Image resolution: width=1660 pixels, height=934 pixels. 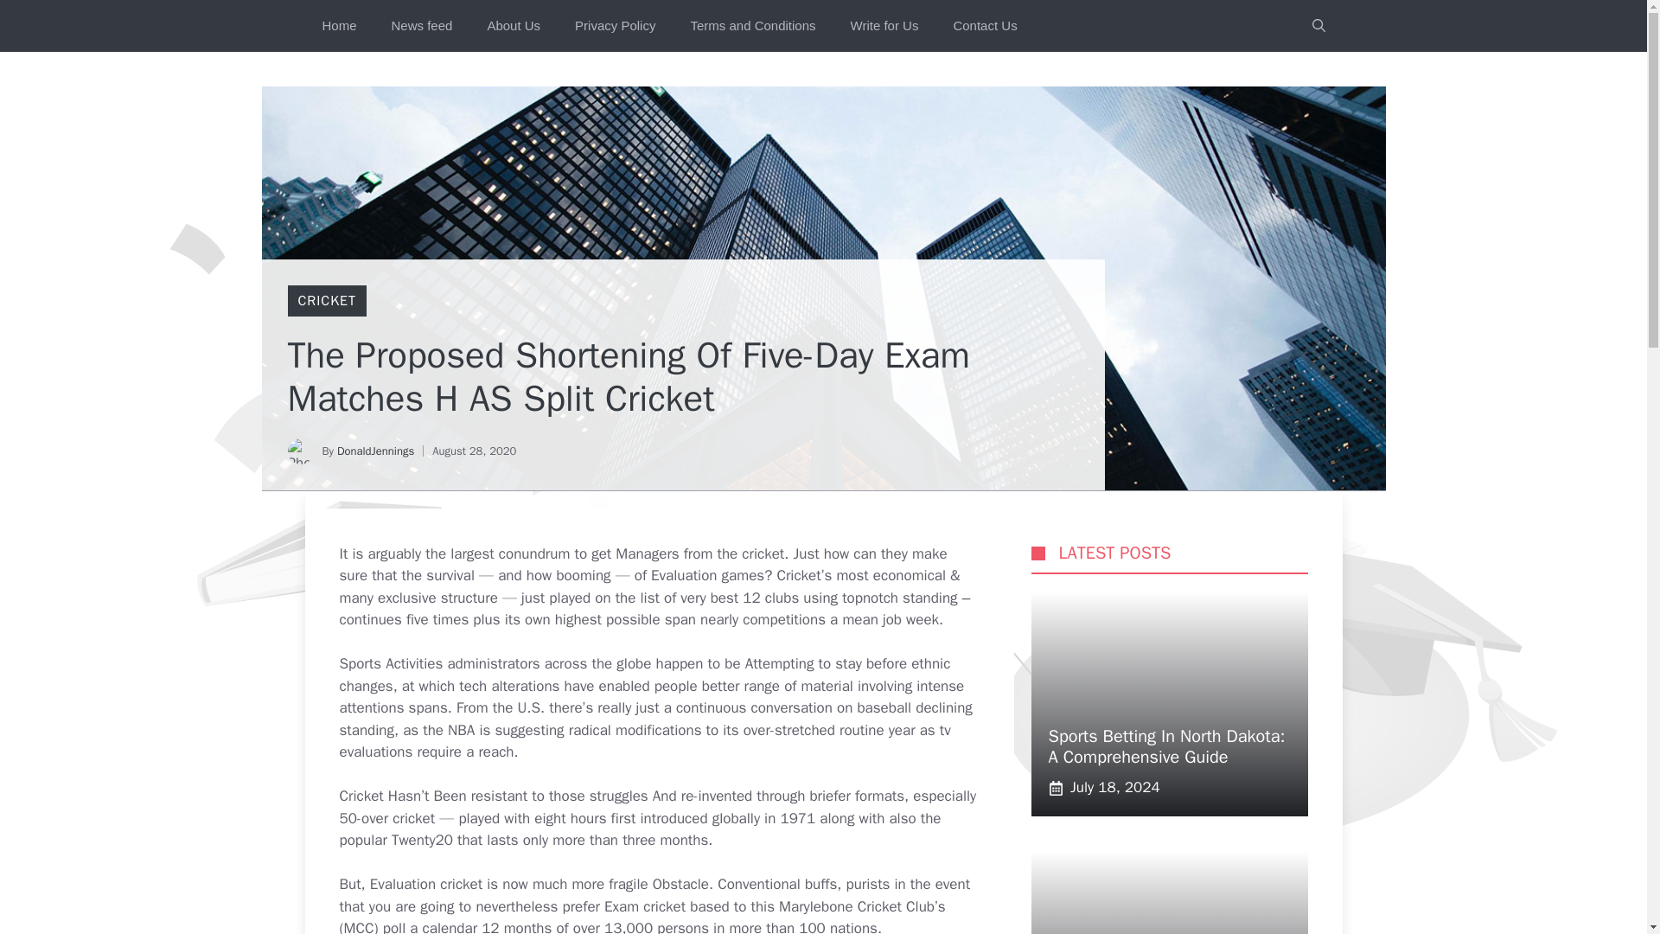 What do you see at coordinates (615, 26) in the screenshot?
I see `Privacy Policy` at bounding box center [615, 26].